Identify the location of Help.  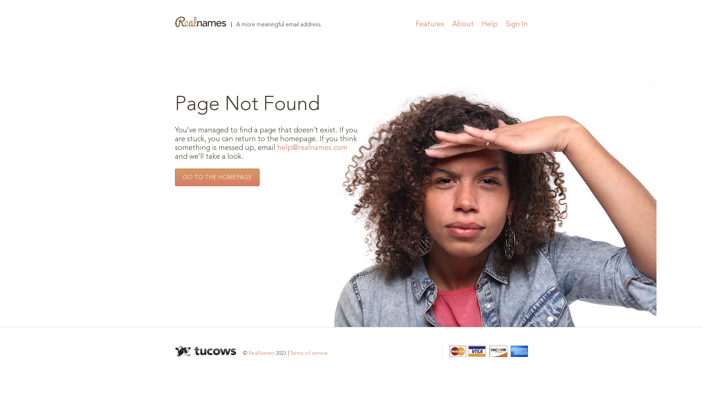
(490, 25).